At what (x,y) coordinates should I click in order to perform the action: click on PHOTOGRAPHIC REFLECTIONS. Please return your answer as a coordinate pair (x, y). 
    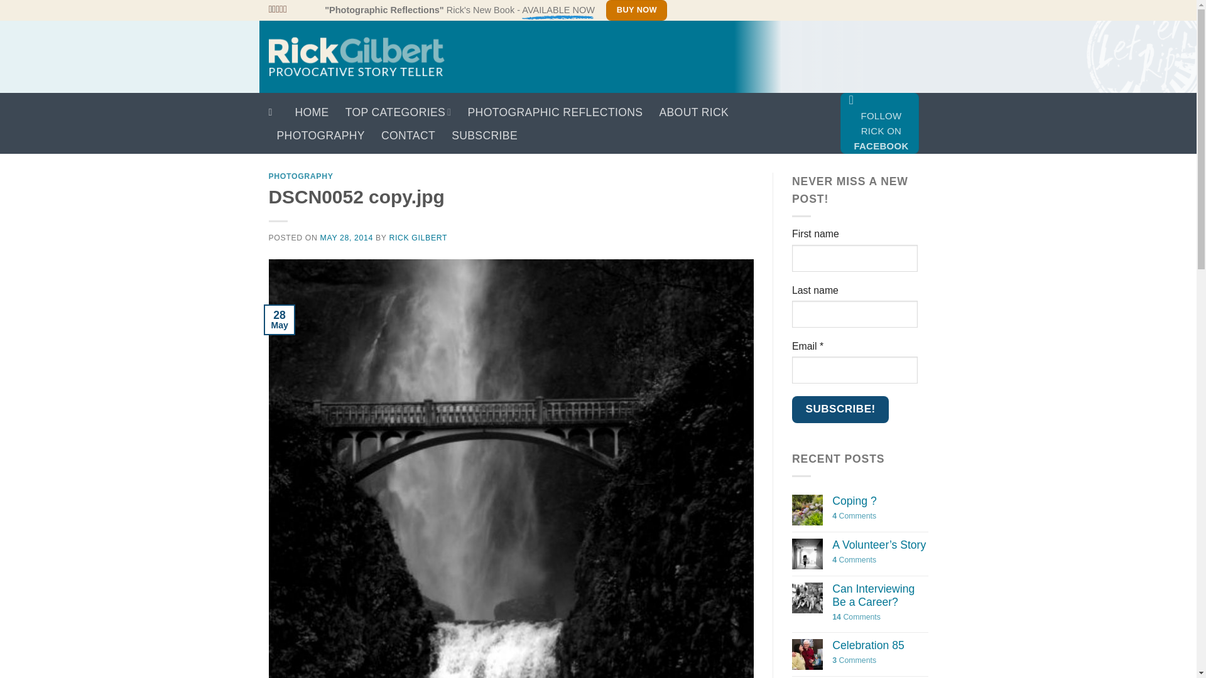
    Looking at the image, I should click on (555, 112).